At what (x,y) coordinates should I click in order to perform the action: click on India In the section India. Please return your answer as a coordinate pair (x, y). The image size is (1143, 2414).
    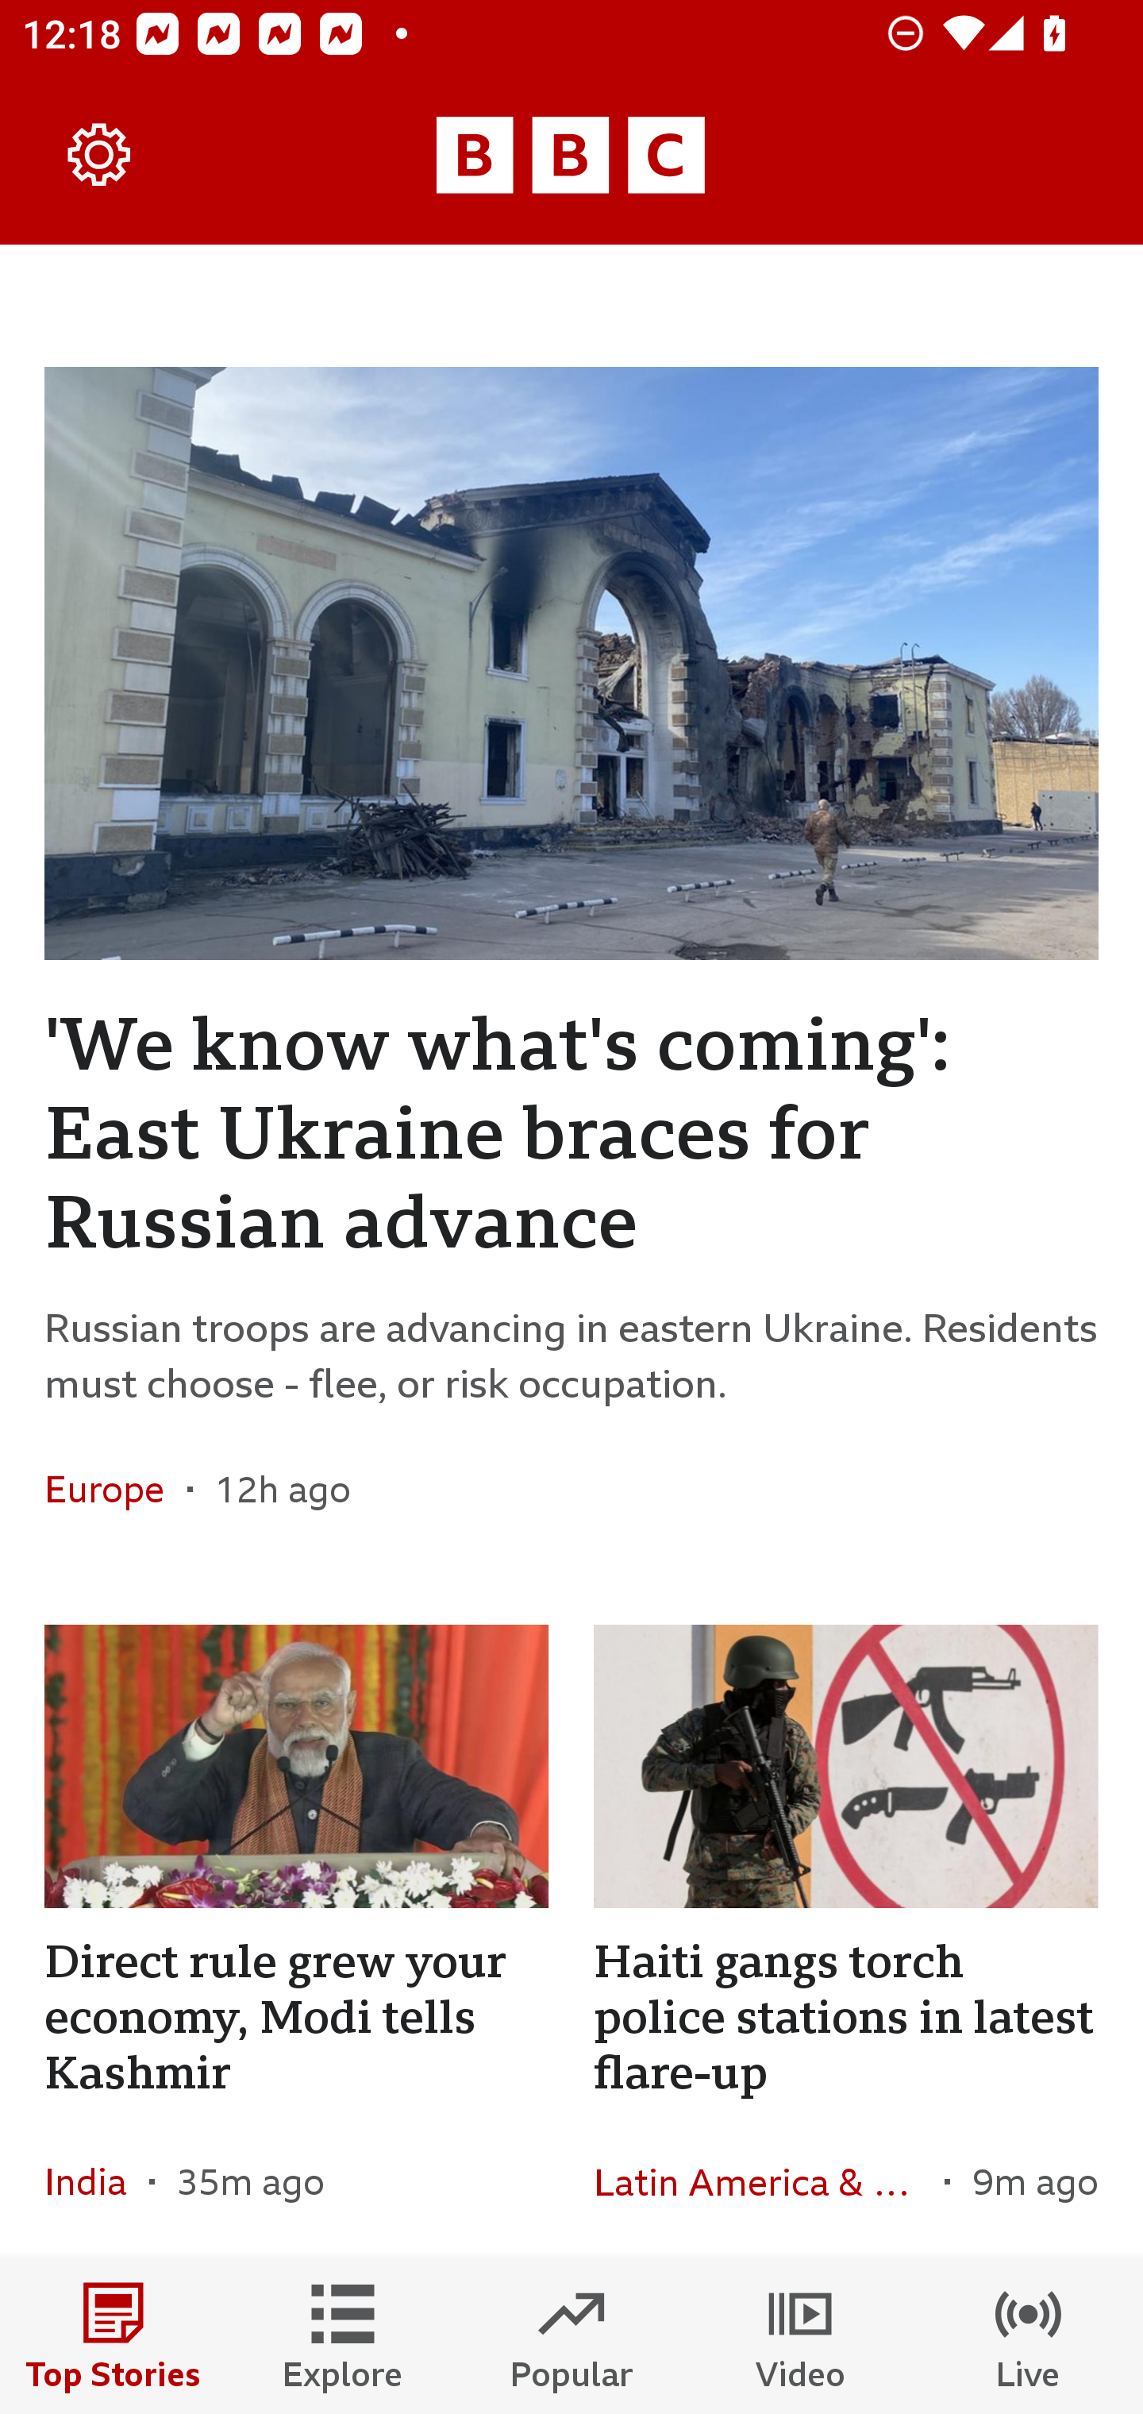
    Looking at the image, I should click on (97, 2179).